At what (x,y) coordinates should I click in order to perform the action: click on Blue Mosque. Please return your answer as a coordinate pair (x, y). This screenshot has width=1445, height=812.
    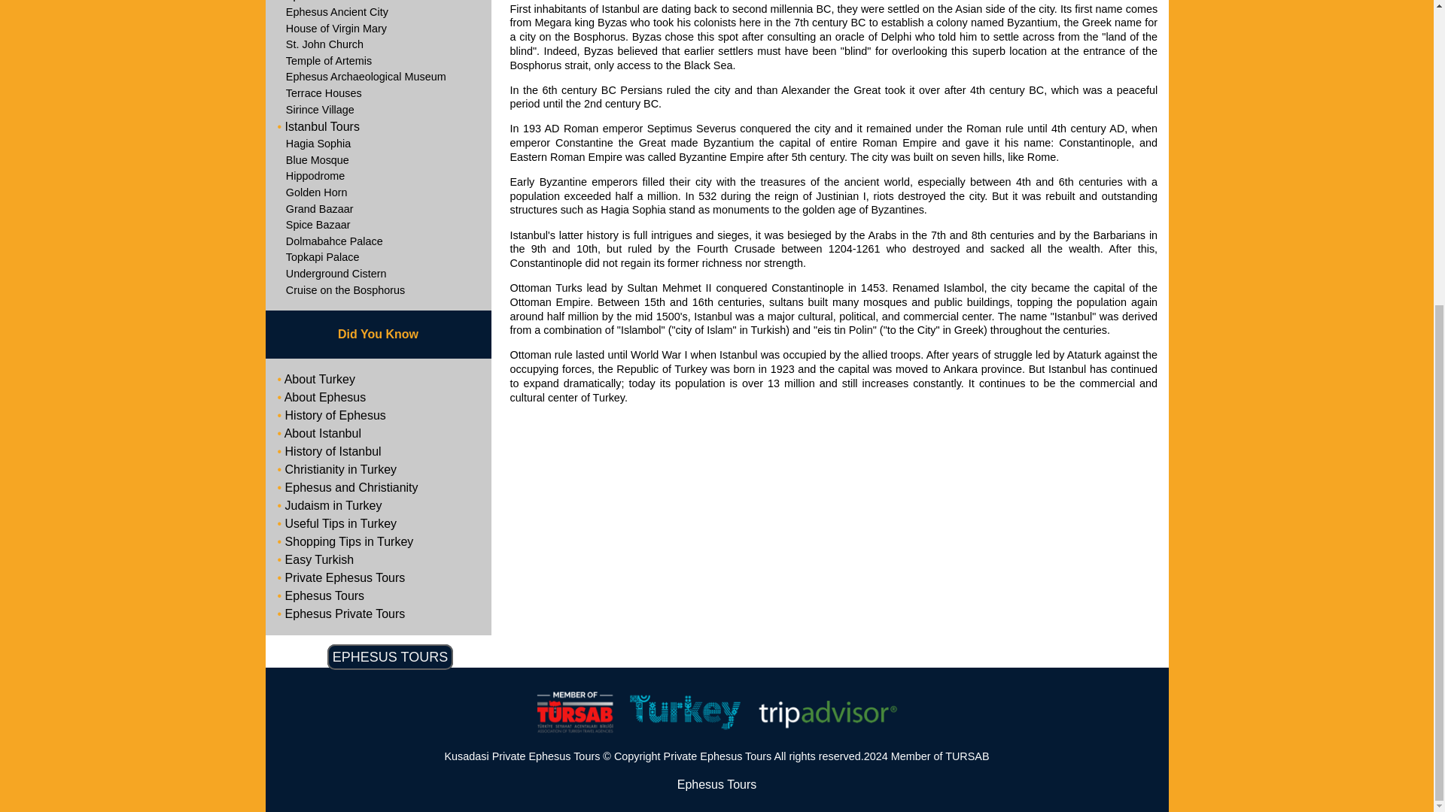
    Looking at the image, I should click on (378, 161).